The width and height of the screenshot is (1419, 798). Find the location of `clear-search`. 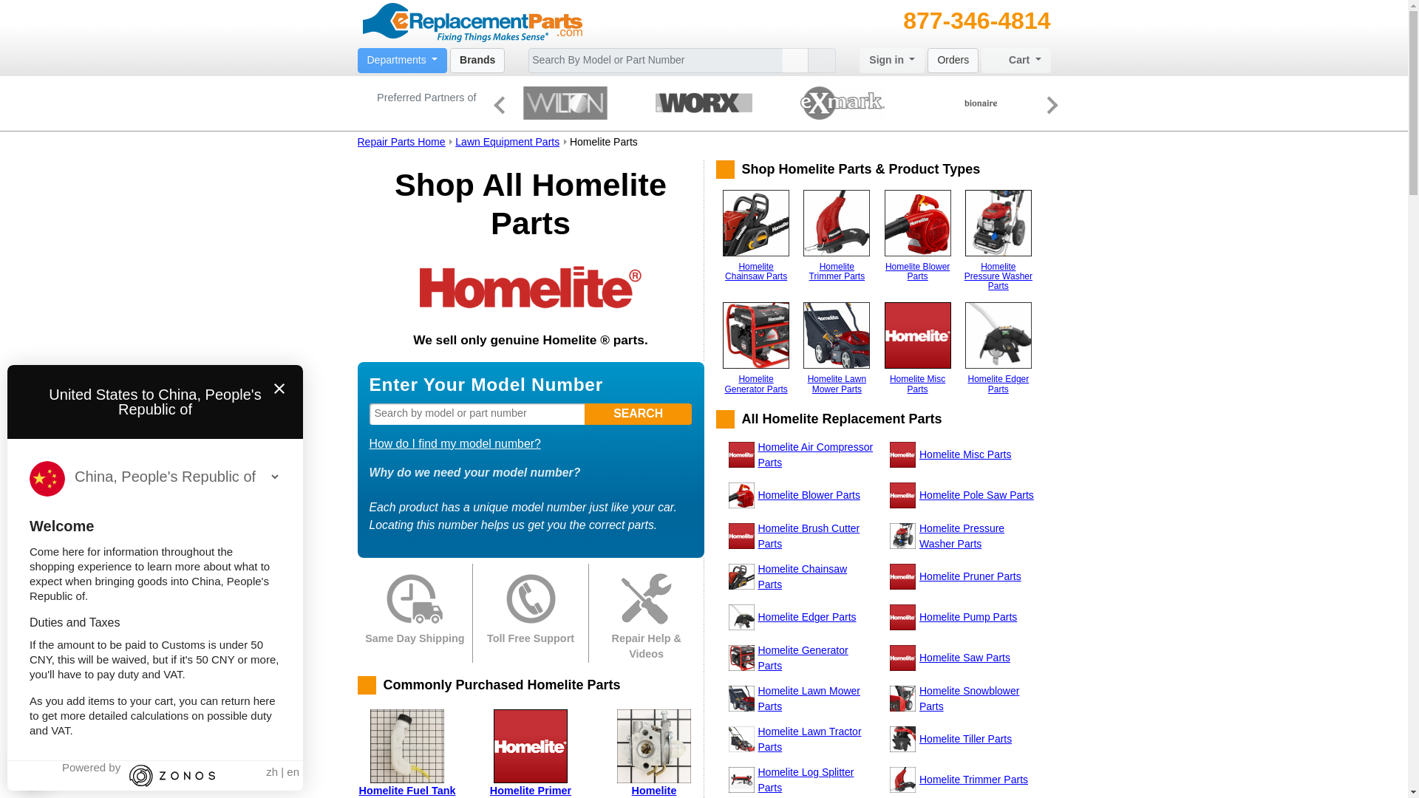

clear-search is located at coordinates (795, 61).